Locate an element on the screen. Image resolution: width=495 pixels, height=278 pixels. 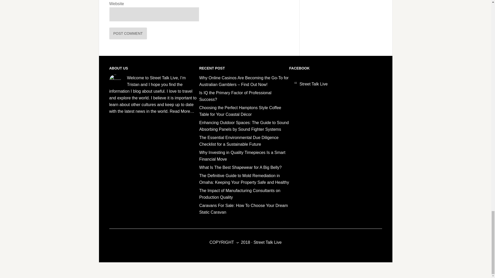
Post Comment is located at coordinates (128, 33).